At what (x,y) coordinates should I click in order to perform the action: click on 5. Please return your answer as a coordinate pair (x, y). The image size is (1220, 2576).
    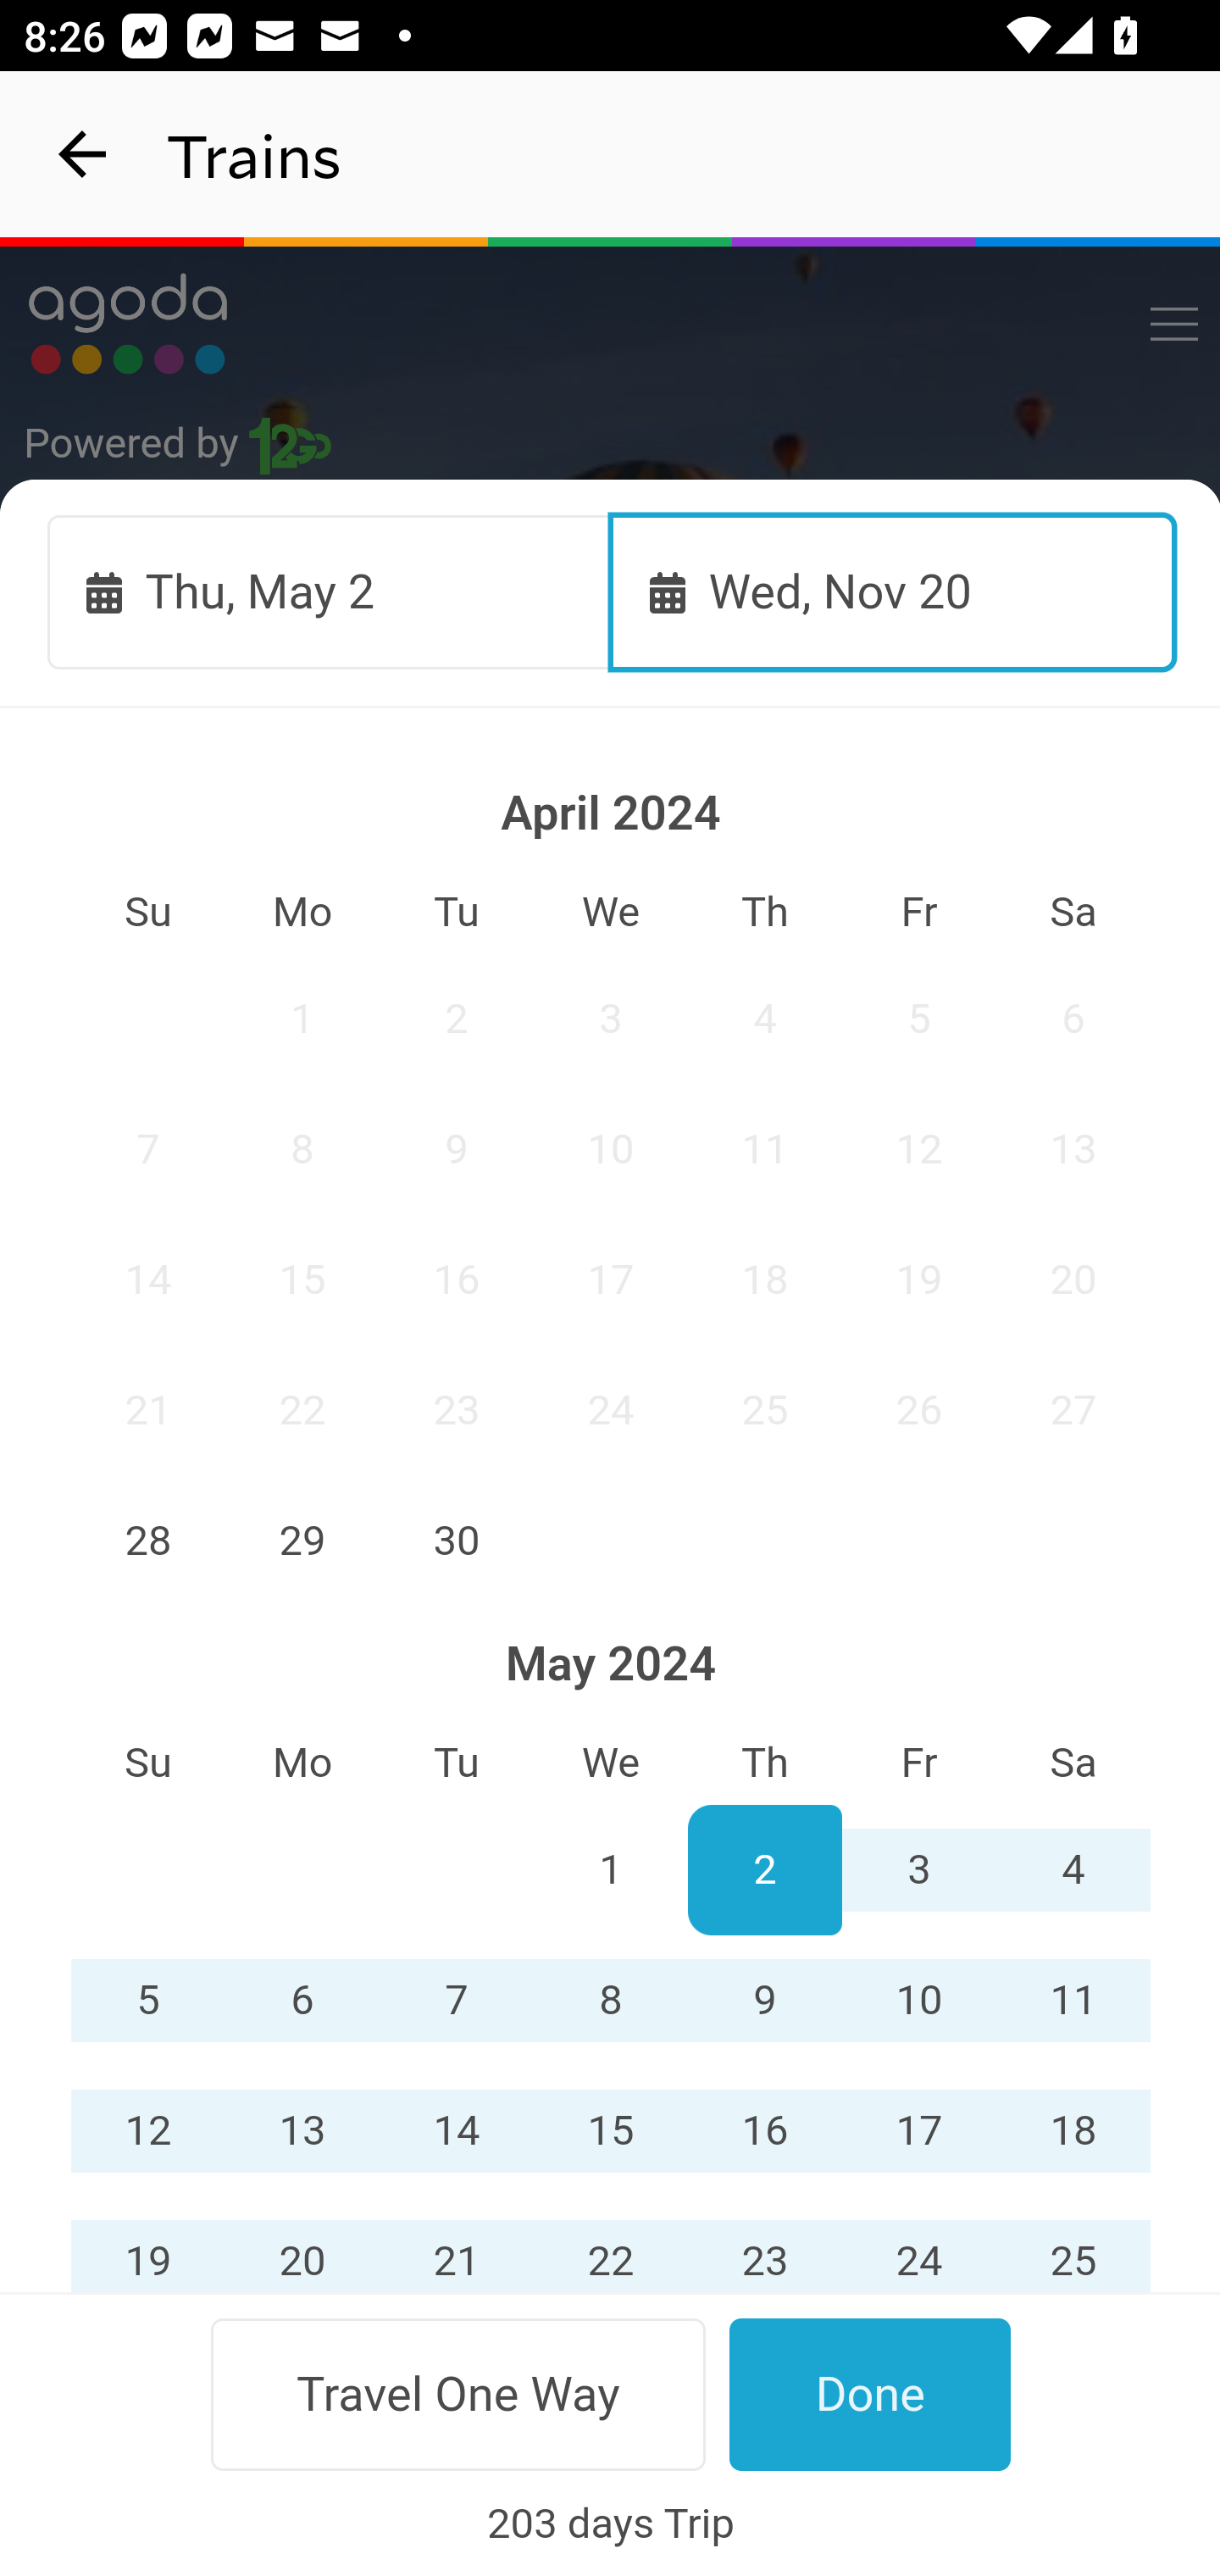
    Looking at the image, I should click on (918, 1019).